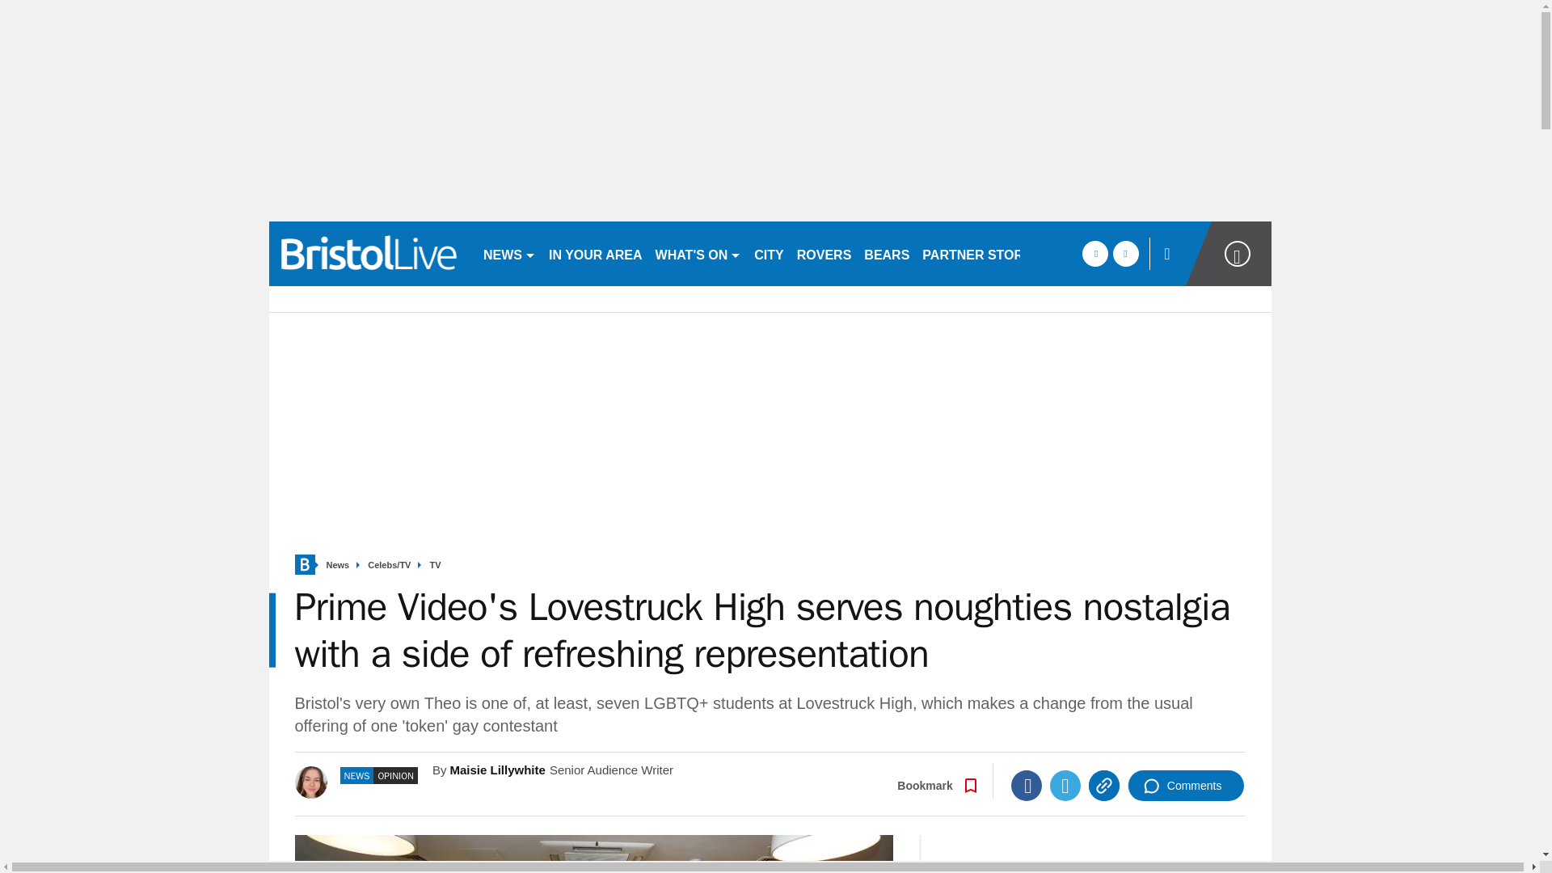 Image resolution: width=1552 pixels, height=873 pixels. Describe the element at coordinates (369, 254) in the screenshot. I see `bristolpost` at that location.